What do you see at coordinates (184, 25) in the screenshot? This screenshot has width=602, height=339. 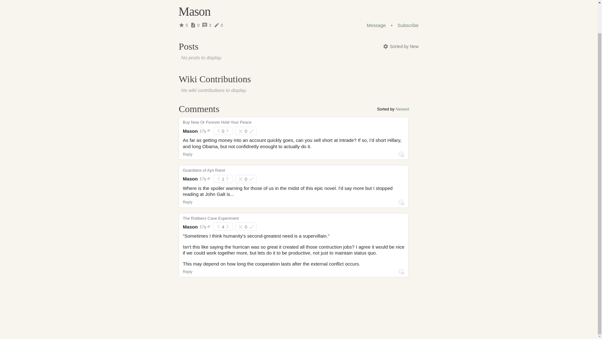 I see `5 karma` at bounding box center [184, 25].